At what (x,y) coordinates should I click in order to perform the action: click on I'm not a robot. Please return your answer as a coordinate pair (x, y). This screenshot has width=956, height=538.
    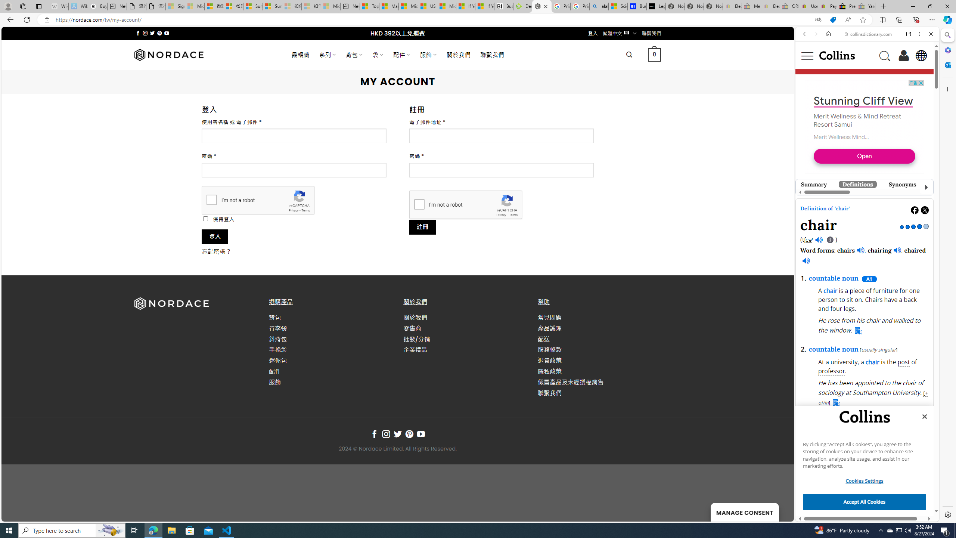
    Looking at the image, I should click on (419, 204).